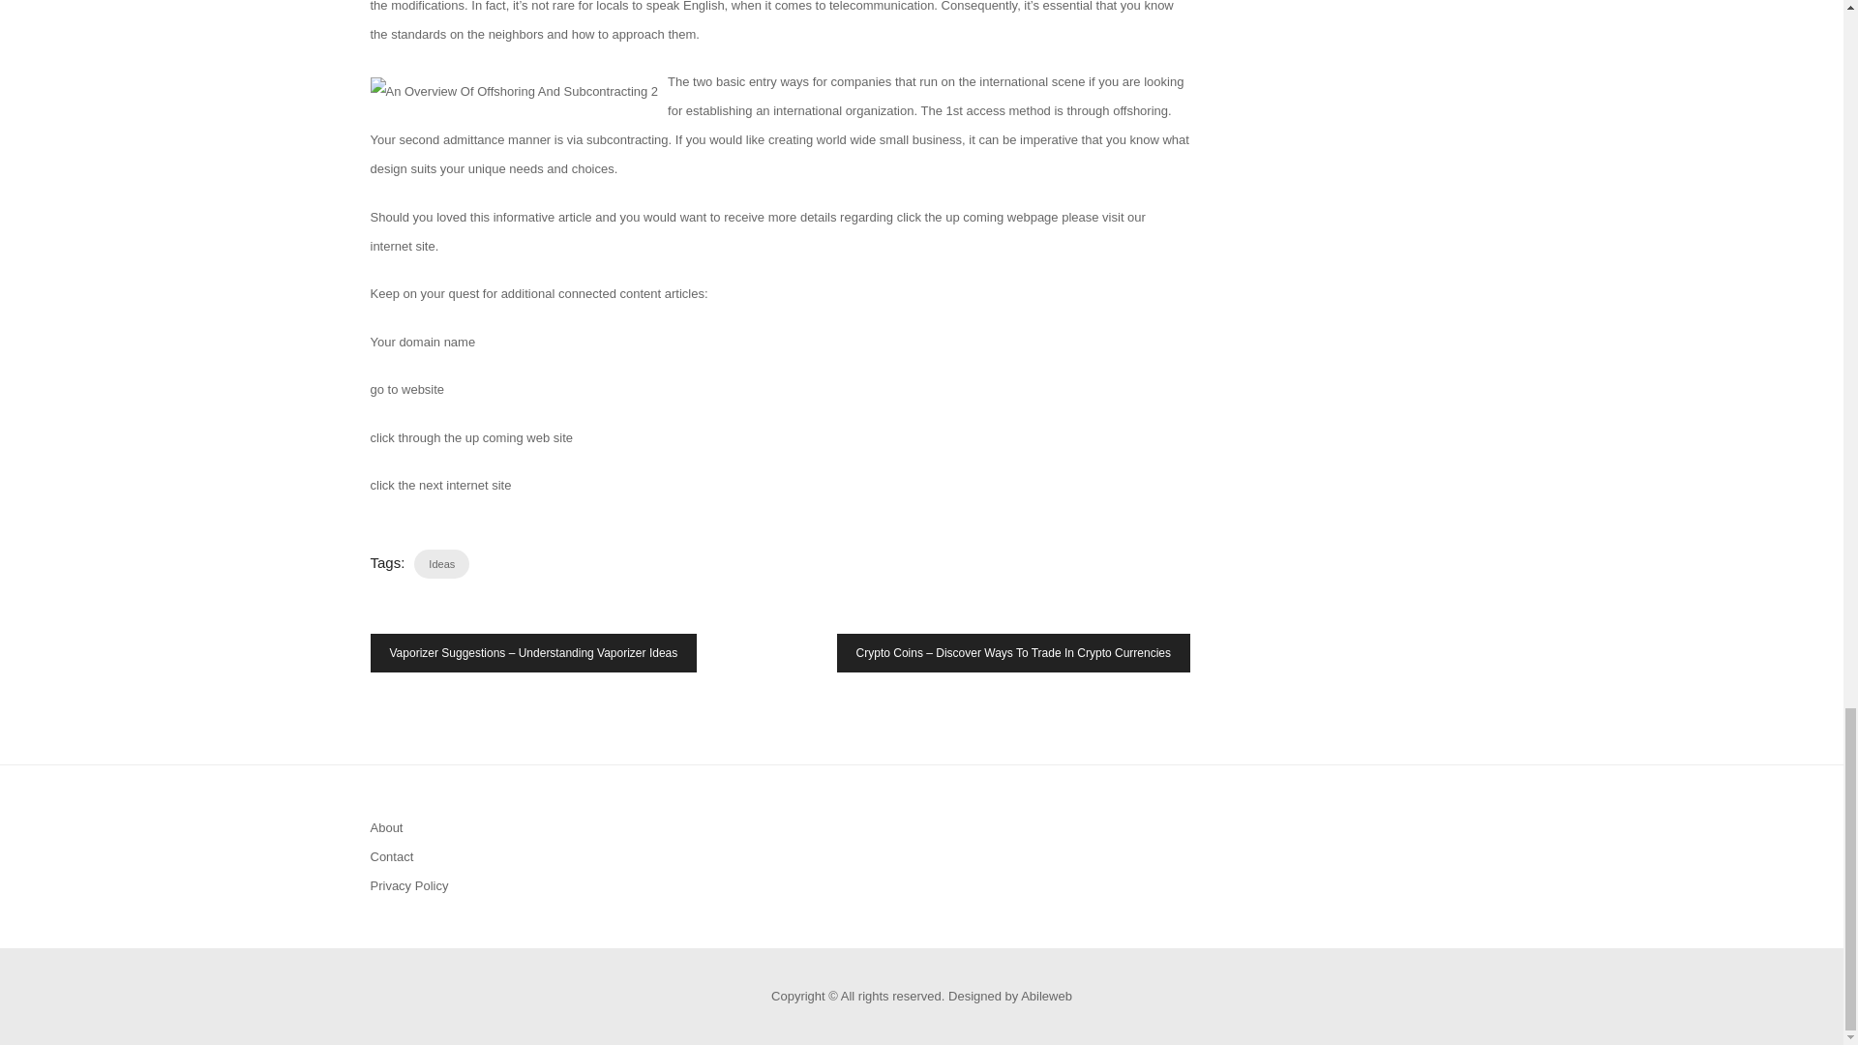 The image size is (1858, 1045). Describe the element at coordinates (1009, 995) in the screenshot. I see `Designed by Abileweb` at that location.